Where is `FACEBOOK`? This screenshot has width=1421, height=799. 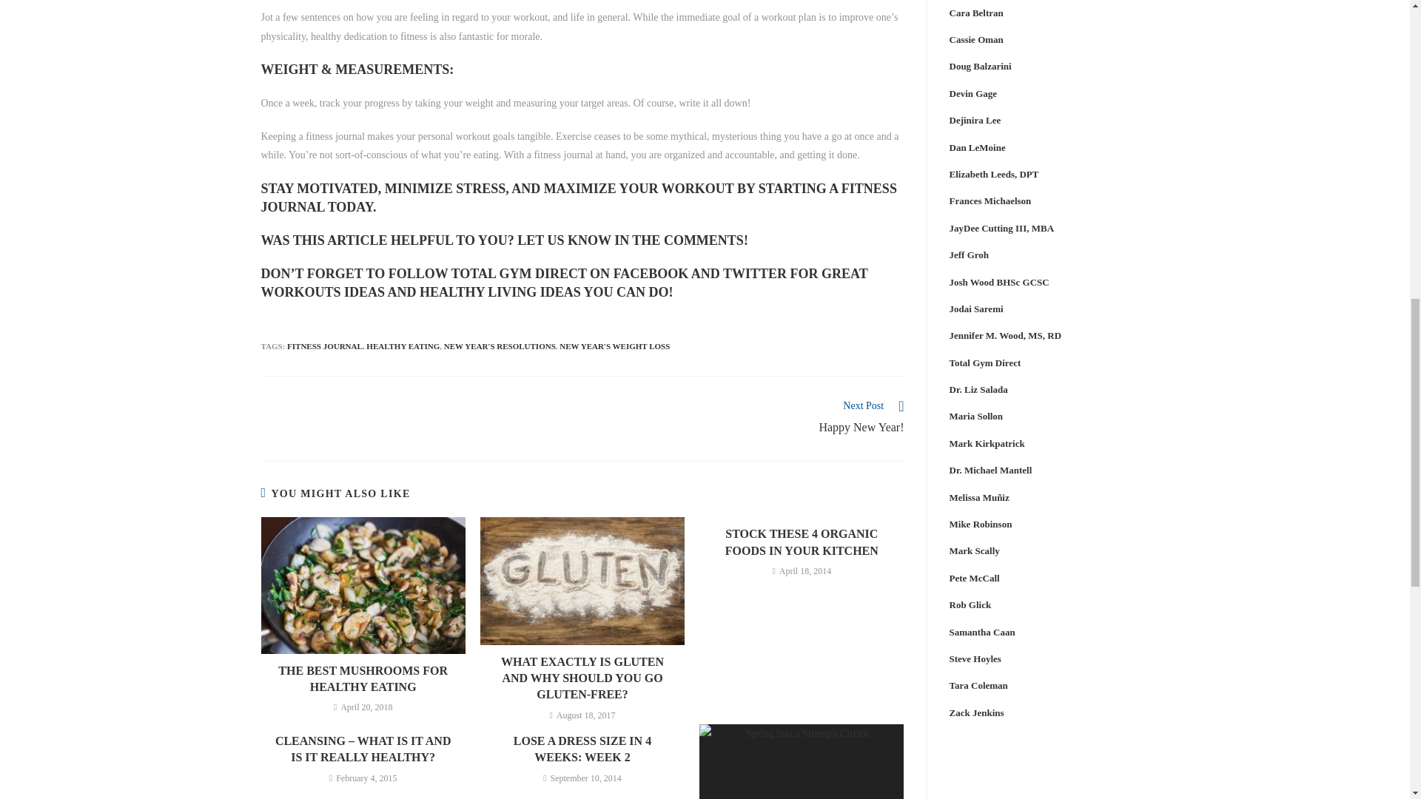
FACEBOOK is located at coordinates (651, 274).